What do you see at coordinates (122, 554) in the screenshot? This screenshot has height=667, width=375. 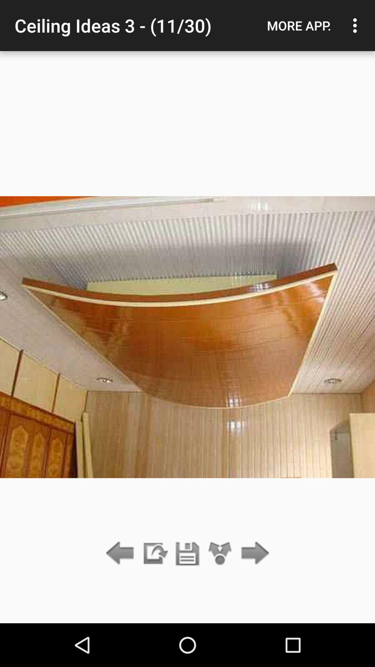 I see `go back` at bounding box center [122, 554].